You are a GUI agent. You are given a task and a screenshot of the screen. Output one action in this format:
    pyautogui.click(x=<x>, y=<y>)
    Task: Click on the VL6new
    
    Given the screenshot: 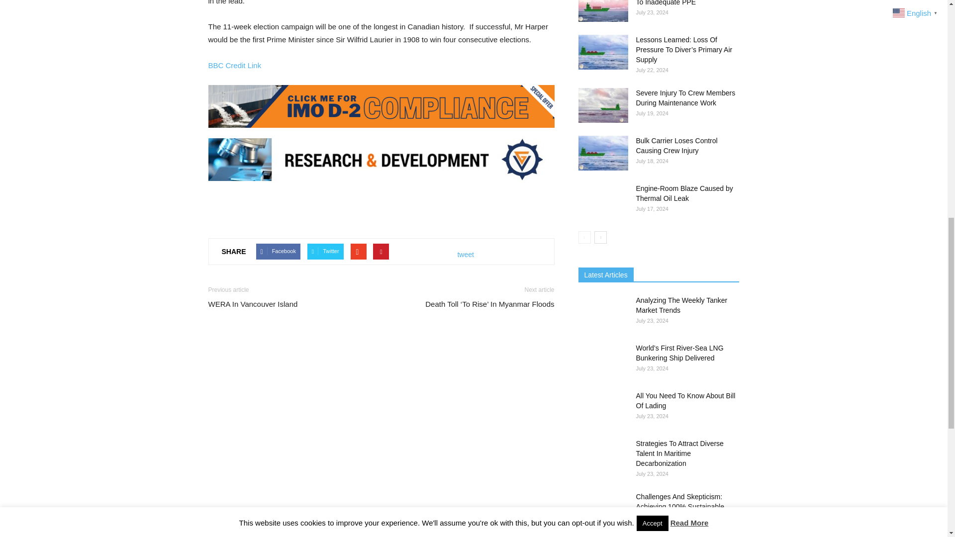 What is the action you would take?
    pyautogui.click(x=381, y=159)
    